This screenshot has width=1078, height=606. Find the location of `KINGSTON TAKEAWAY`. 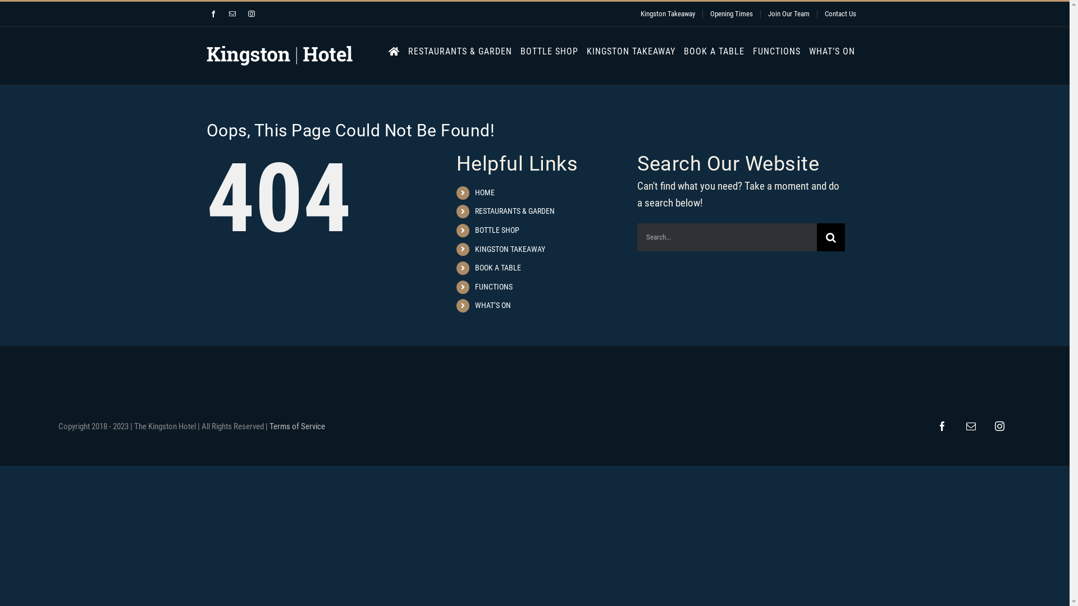

KINGSTON TAKEAWAY is located at coordinates (631, 50).